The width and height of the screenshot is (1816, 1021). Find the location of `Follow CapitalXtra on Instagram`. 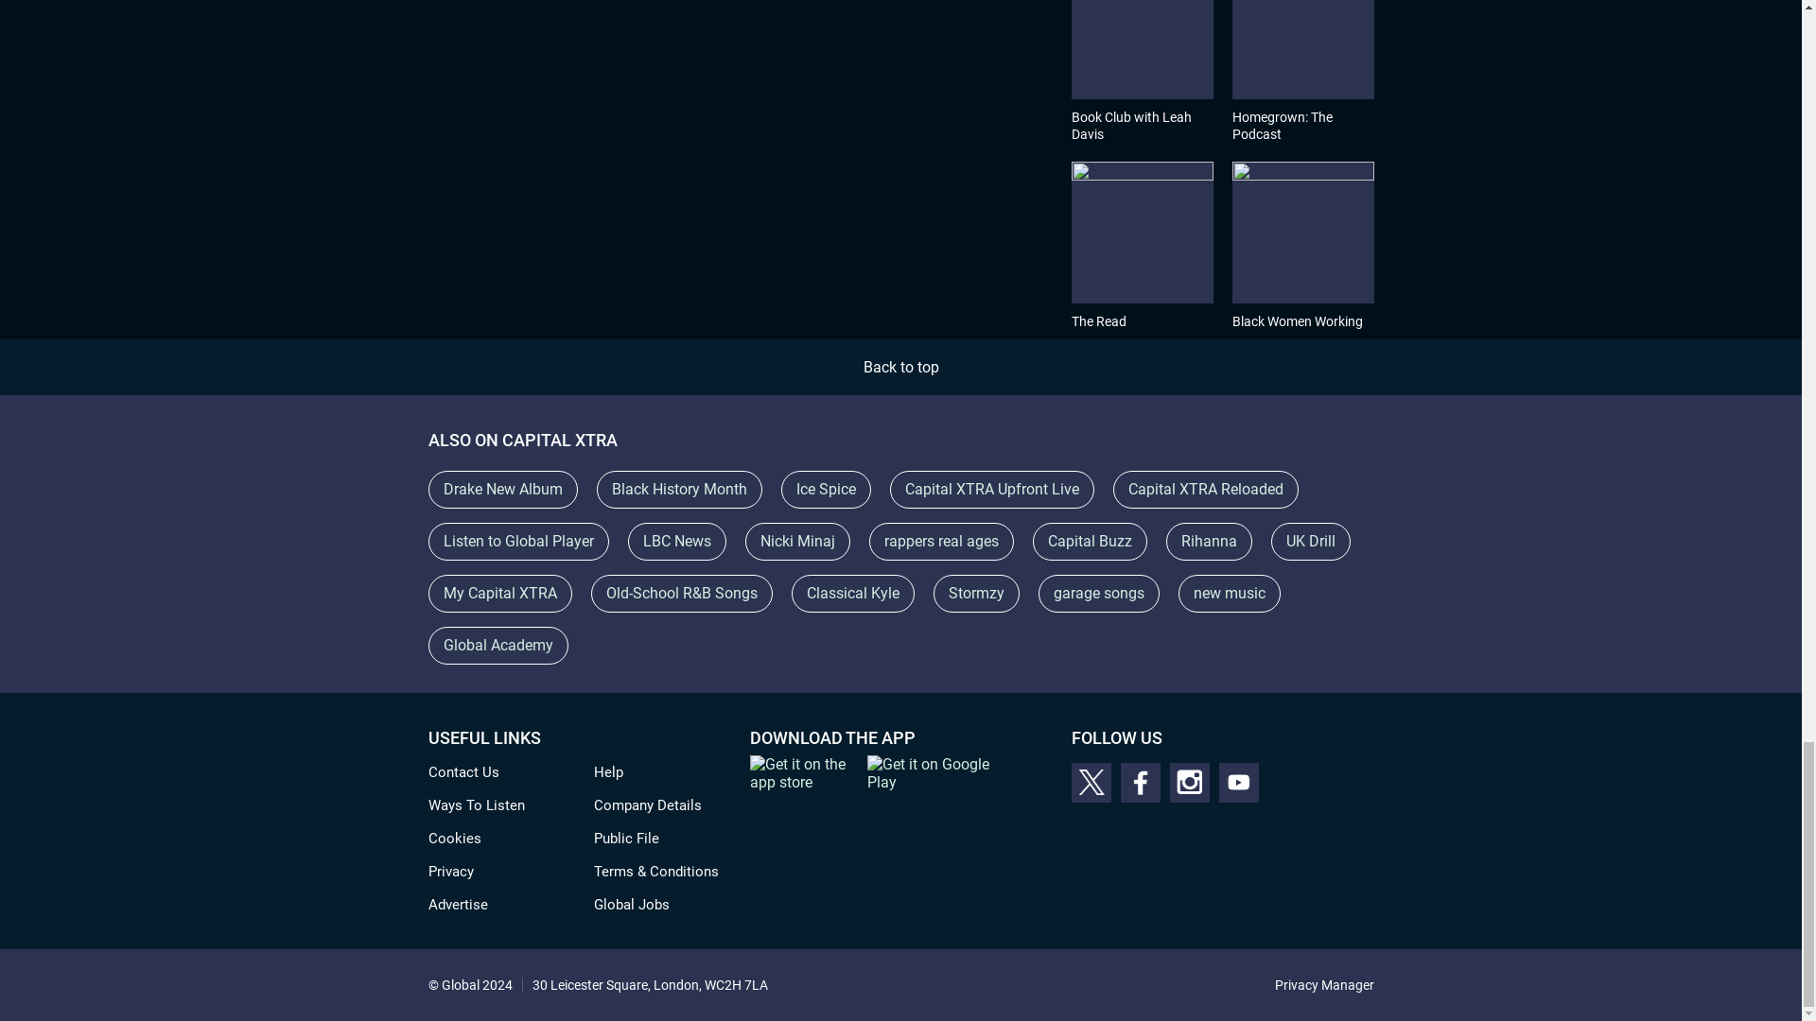

Follow CapitalXtra on Instagram is located at coordinates (1189, 782).